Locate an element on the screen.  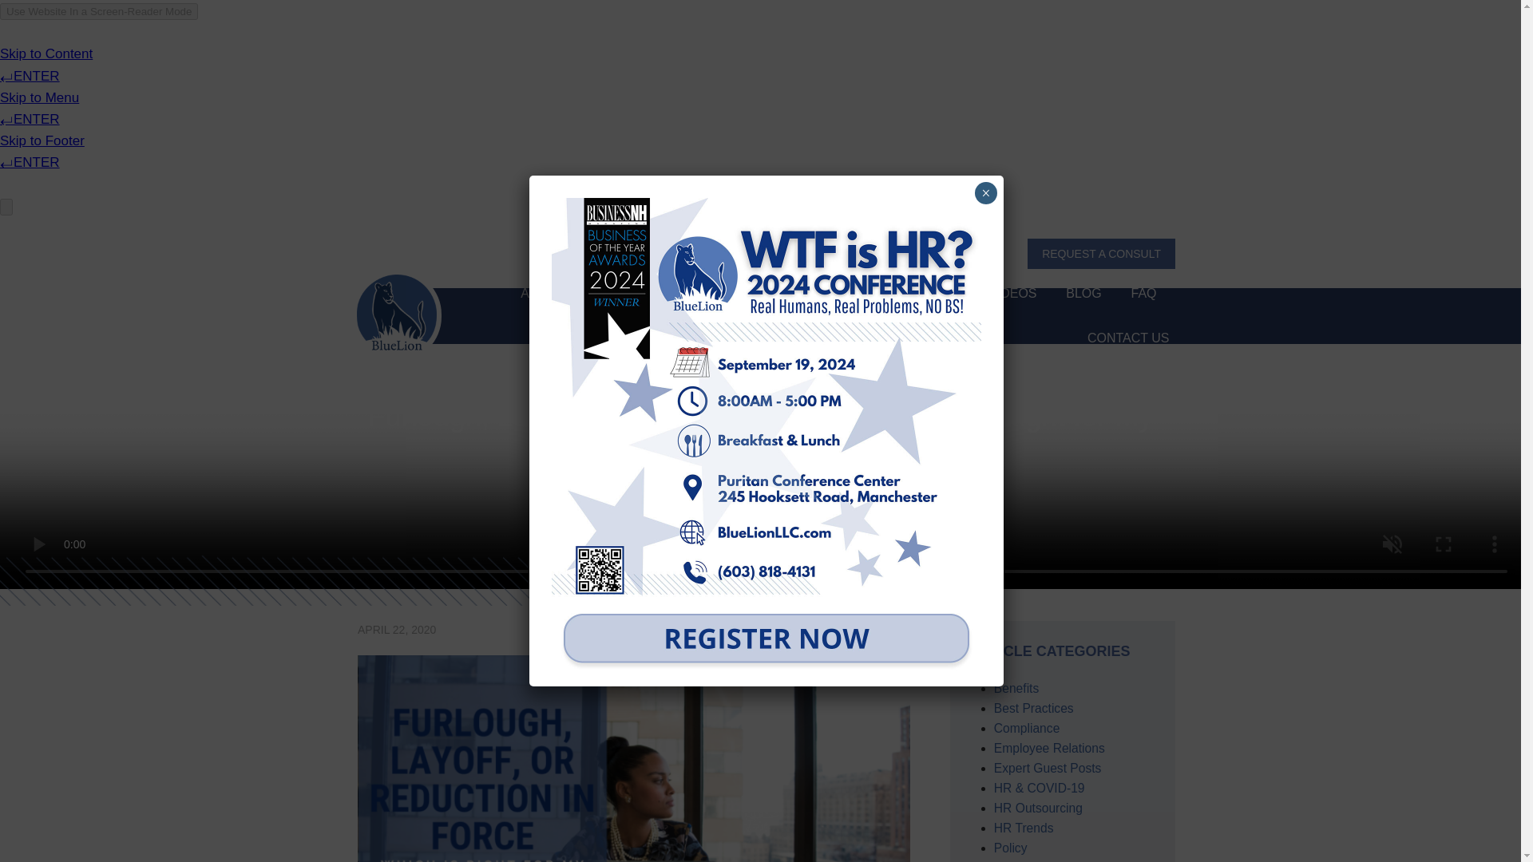
ABOUT is located at coordinates (542, 294).